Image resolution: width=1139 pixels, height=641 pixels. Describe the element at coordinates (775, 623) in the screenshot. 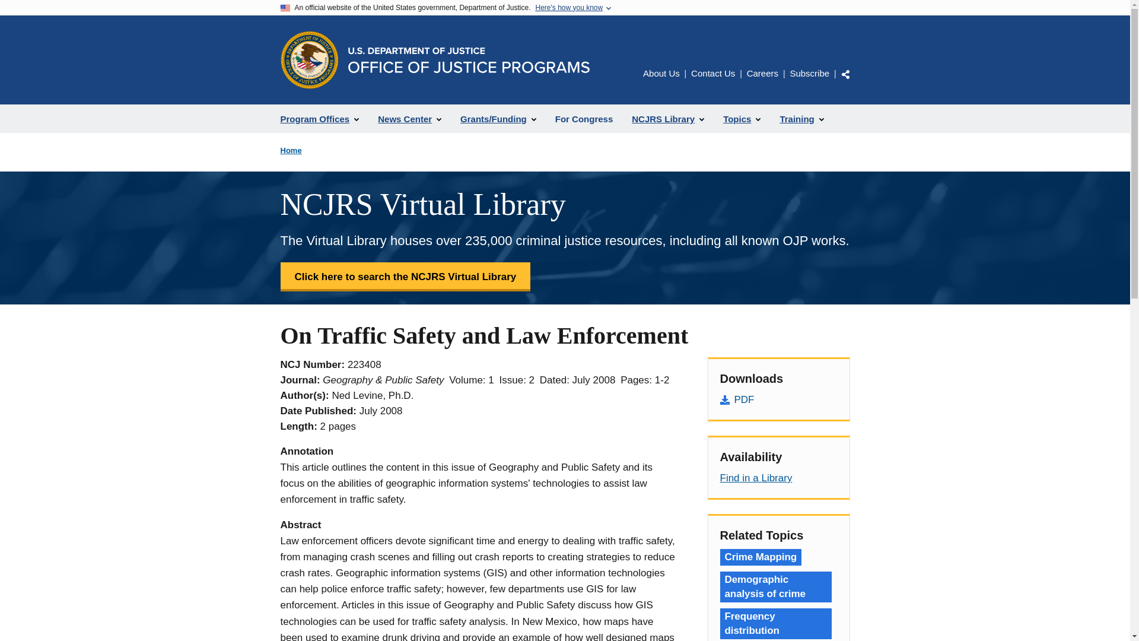

I see `Frequency distribution` at that location.